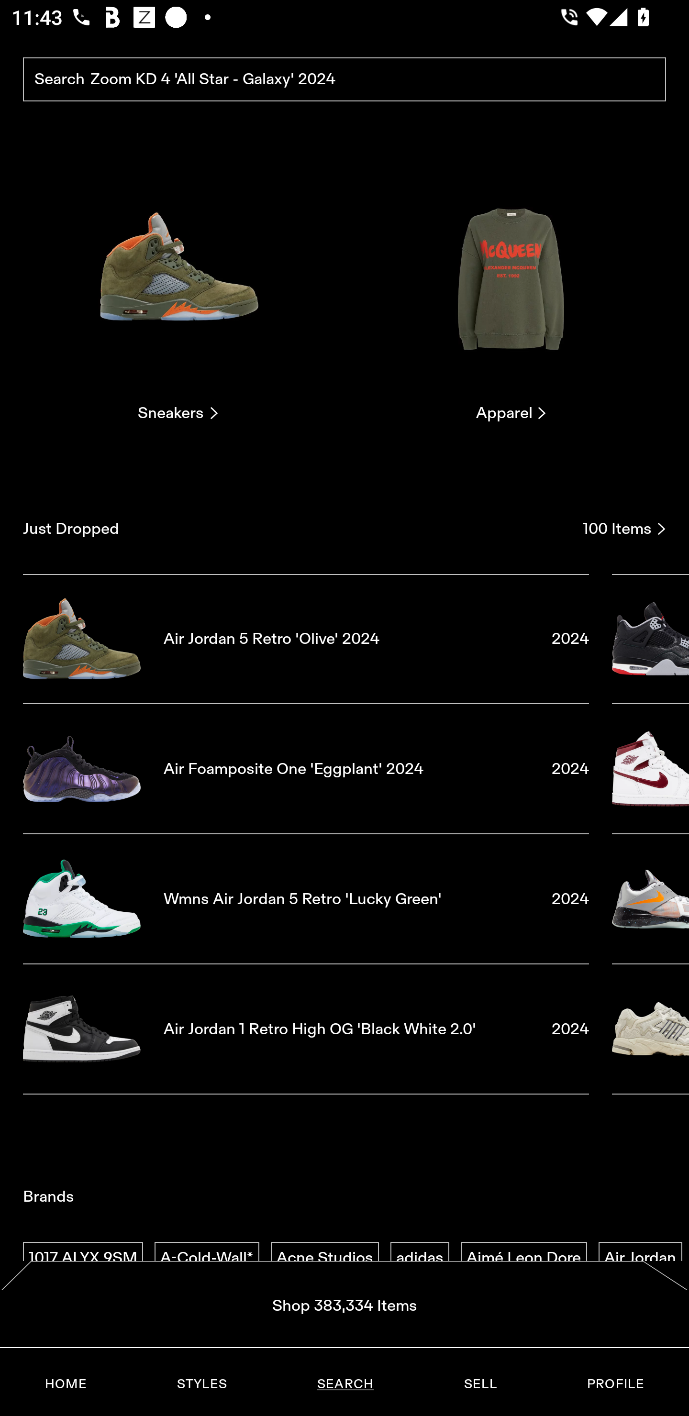 The width and height of the screenshot is (689, 1416). What do you see at coordinates (420, 1258) in the screenshot?
I see `adidas` at bounding box center [420, 1258].